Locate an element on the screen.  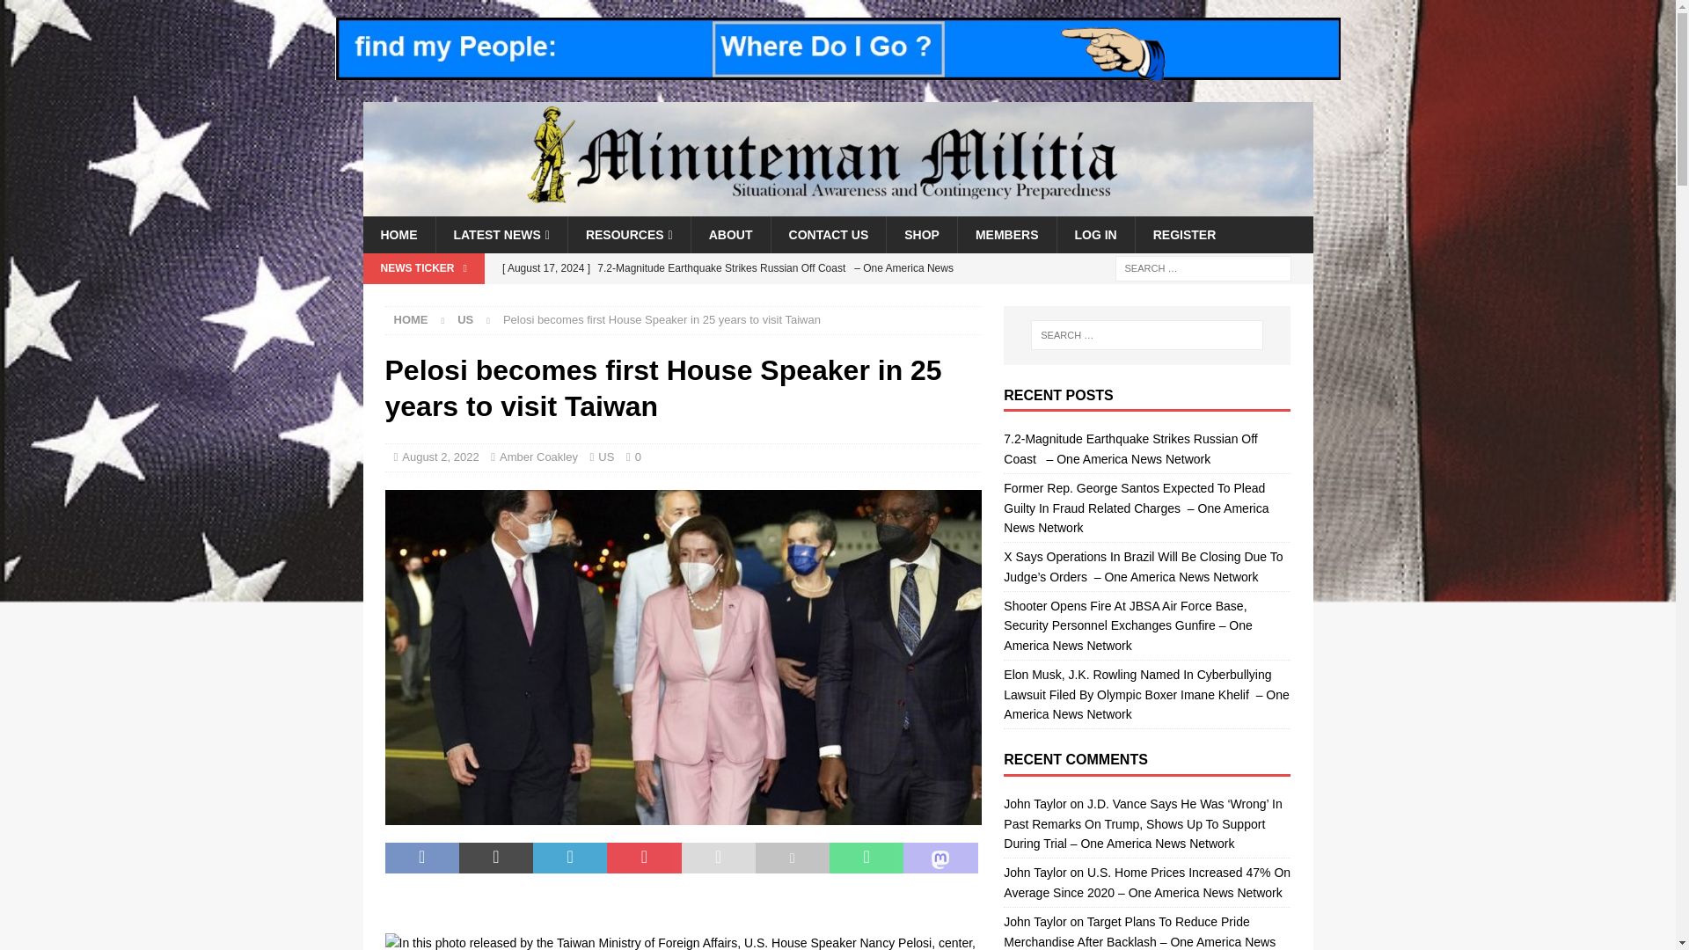
Home is located at coordinates (411, 320).